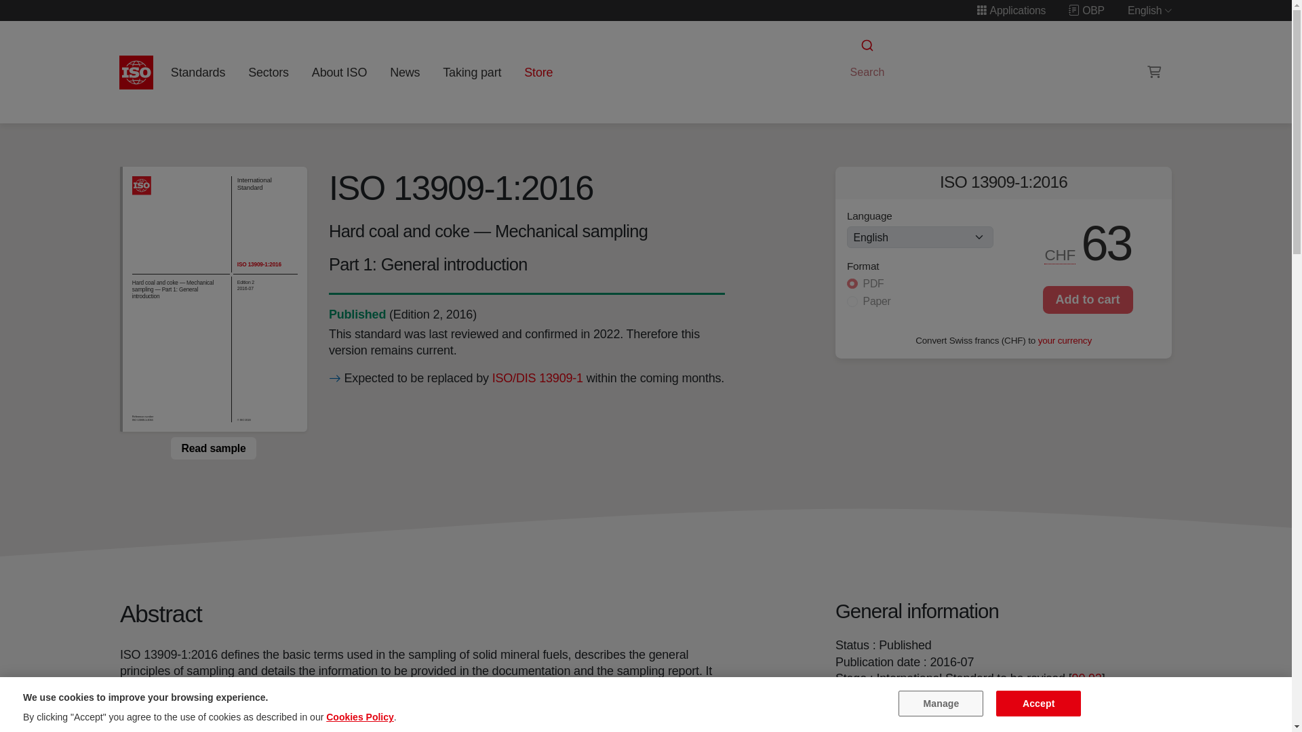 The height and width of the screenshot is (732, 1302). Describe the element at coordinates (1065, 339) in the screenshot. I see `your currency` at that location.